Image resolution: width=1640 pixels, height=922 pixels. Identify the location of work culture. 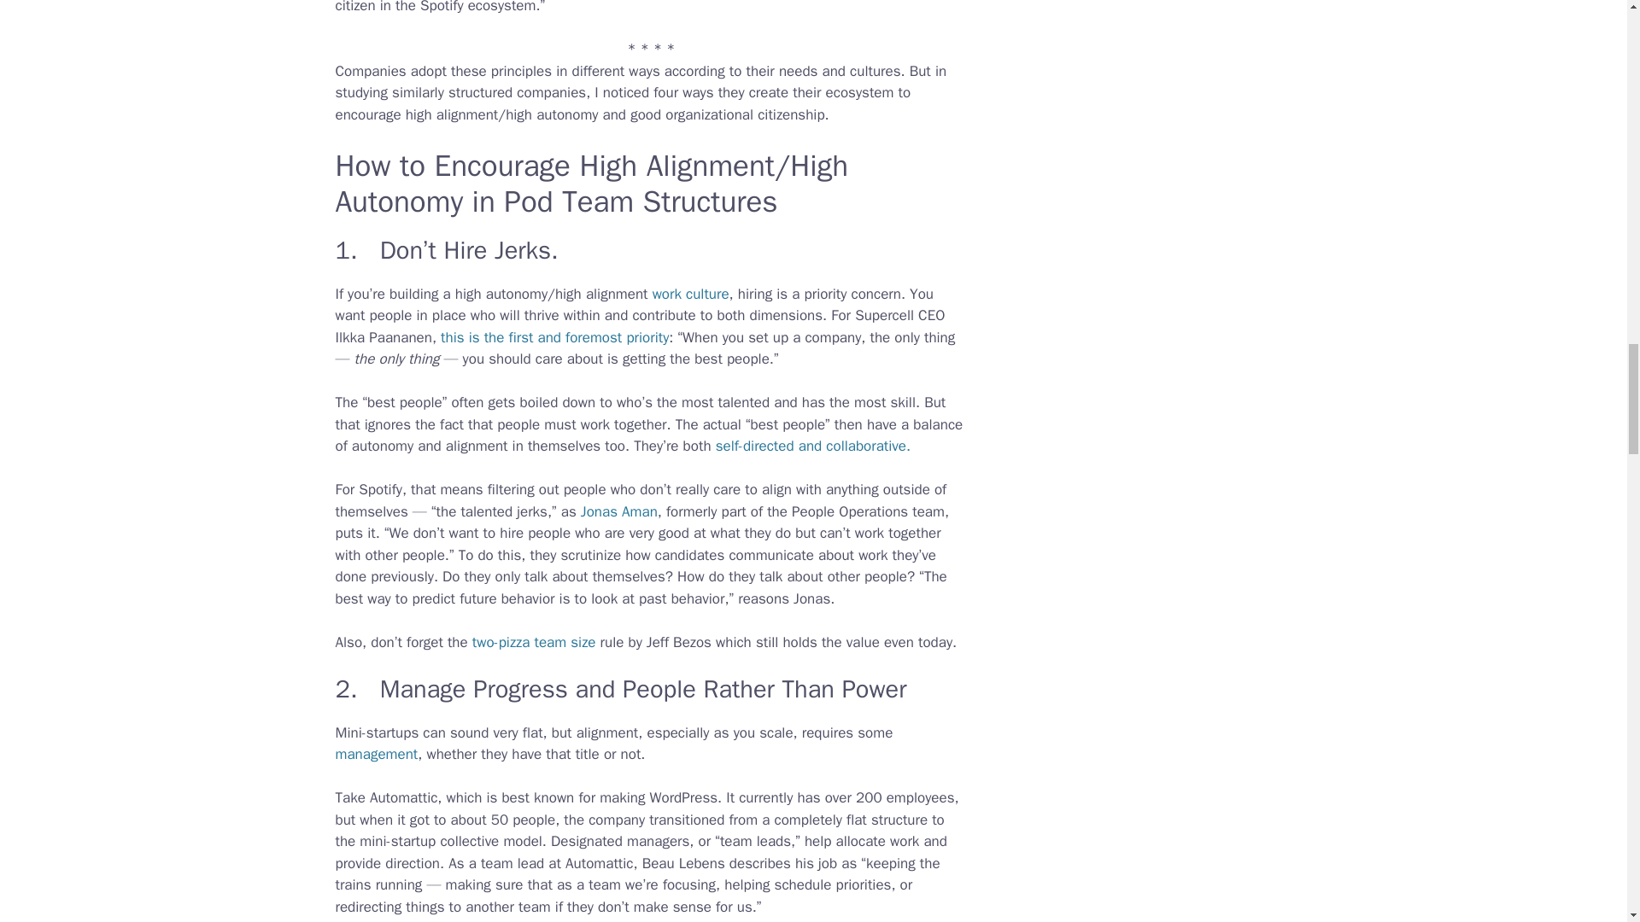
(691, 294).